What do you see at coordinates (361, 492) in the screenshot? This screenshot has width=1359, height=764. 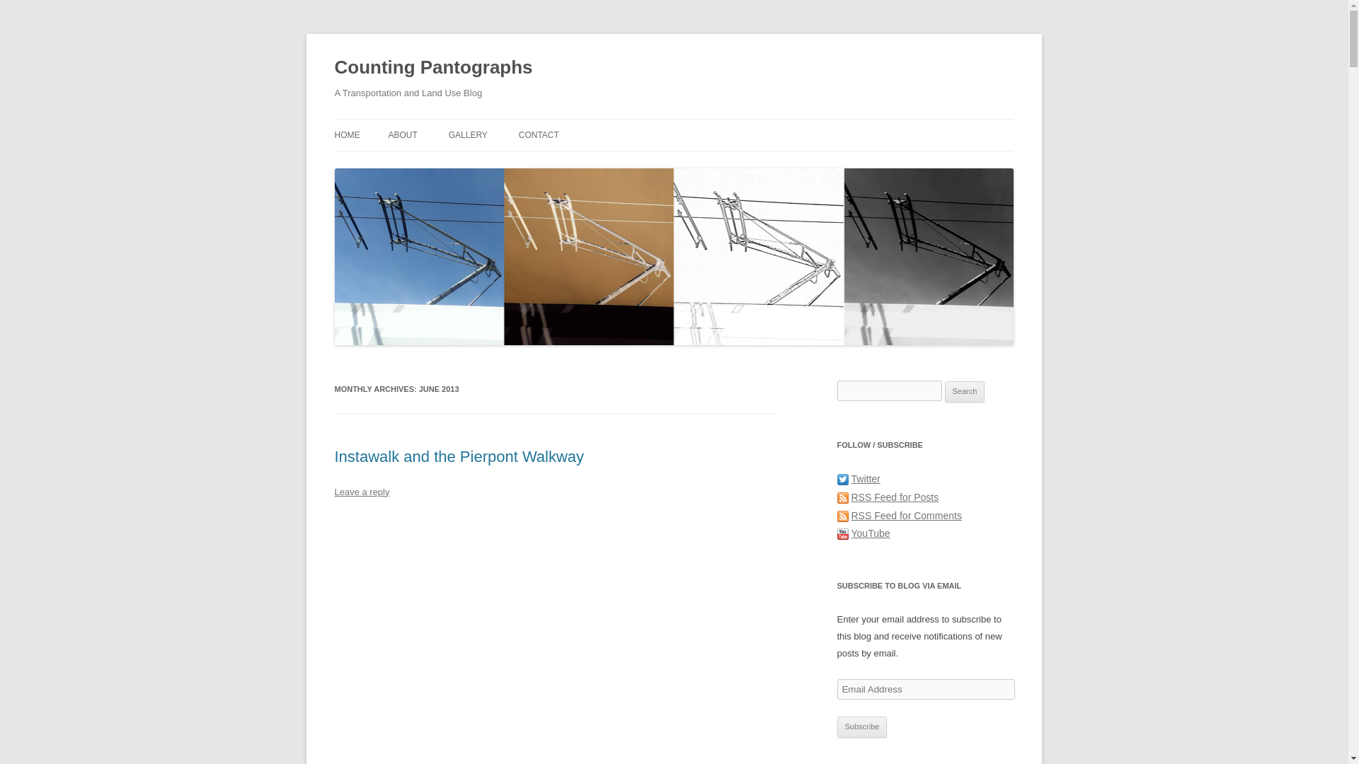 I see `Leave a reply` at bounding box center [361, 492].